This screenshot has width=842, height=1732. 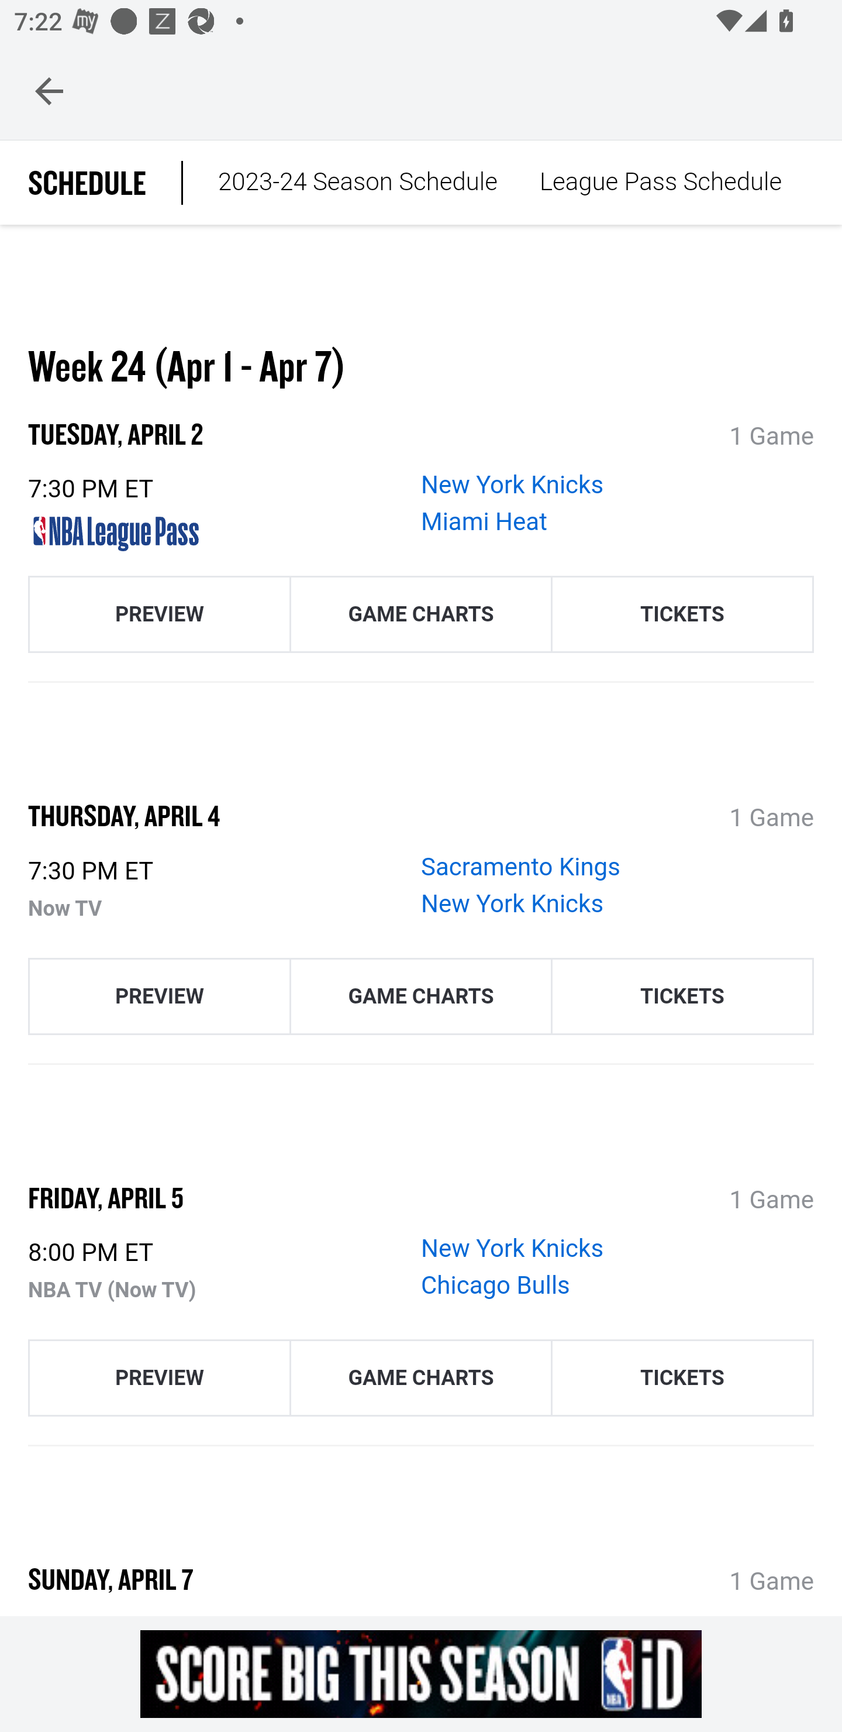 What do you see at coordinates (159, 1379) in the screenshot?
I see `PREVIEW` at bounding box center [159, 1379].